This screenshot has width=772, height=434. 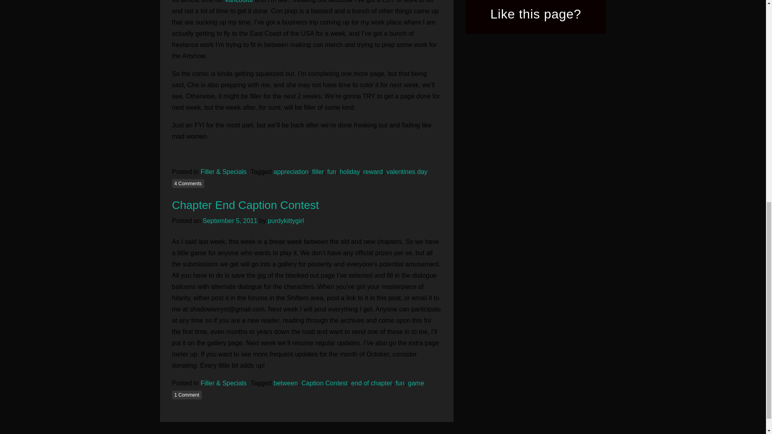 I want to click on appreciation, so click(x=290, y=172).